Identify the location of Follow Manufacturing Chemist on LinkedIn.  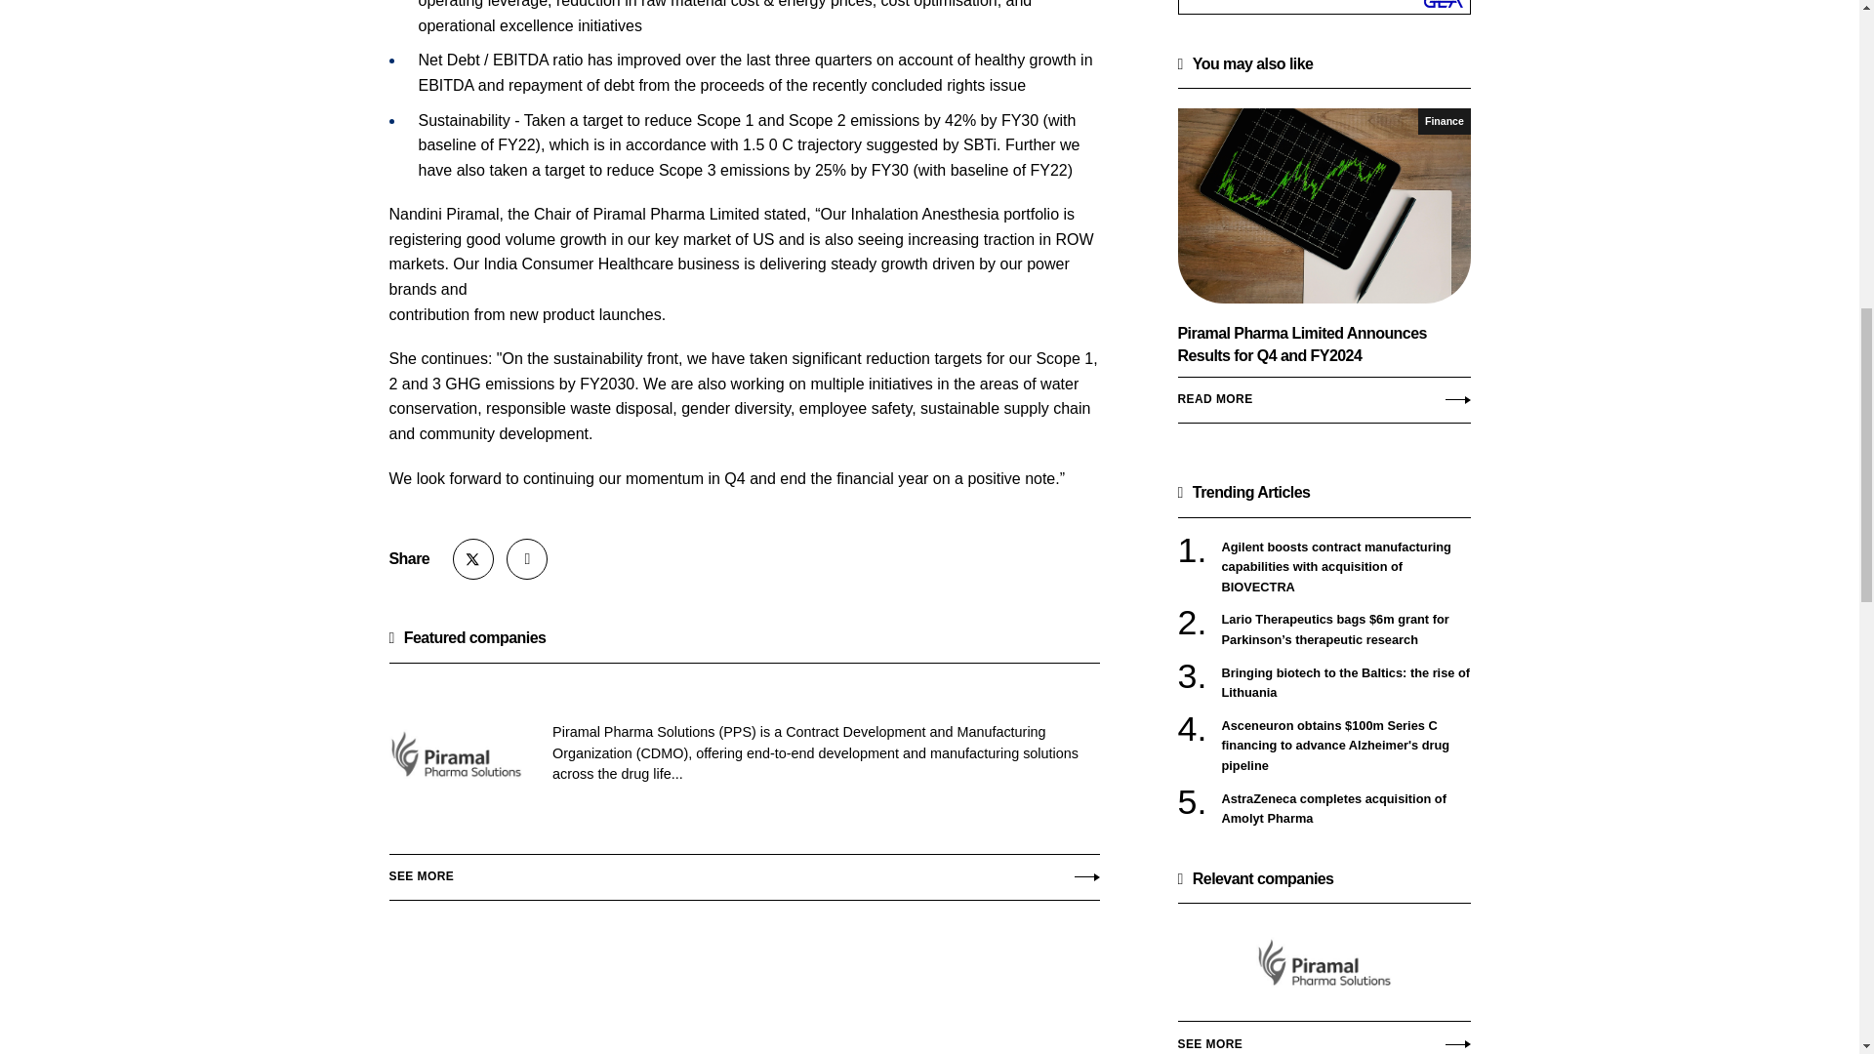
(526, 558).